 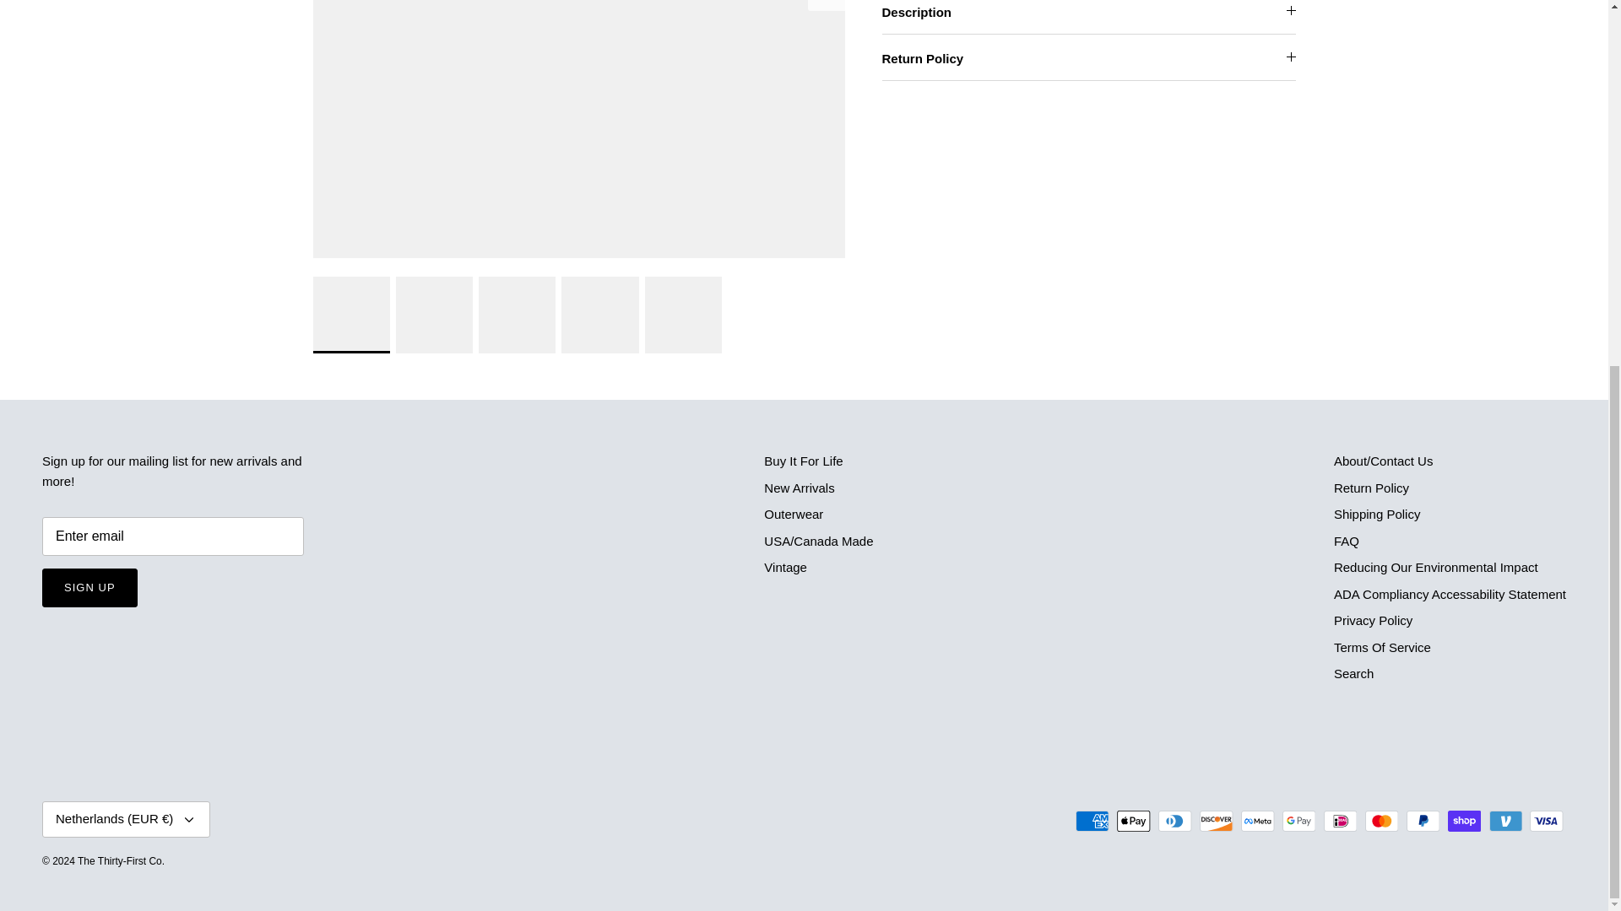 I want to click on PayPal, so click(x=1423, y=822).